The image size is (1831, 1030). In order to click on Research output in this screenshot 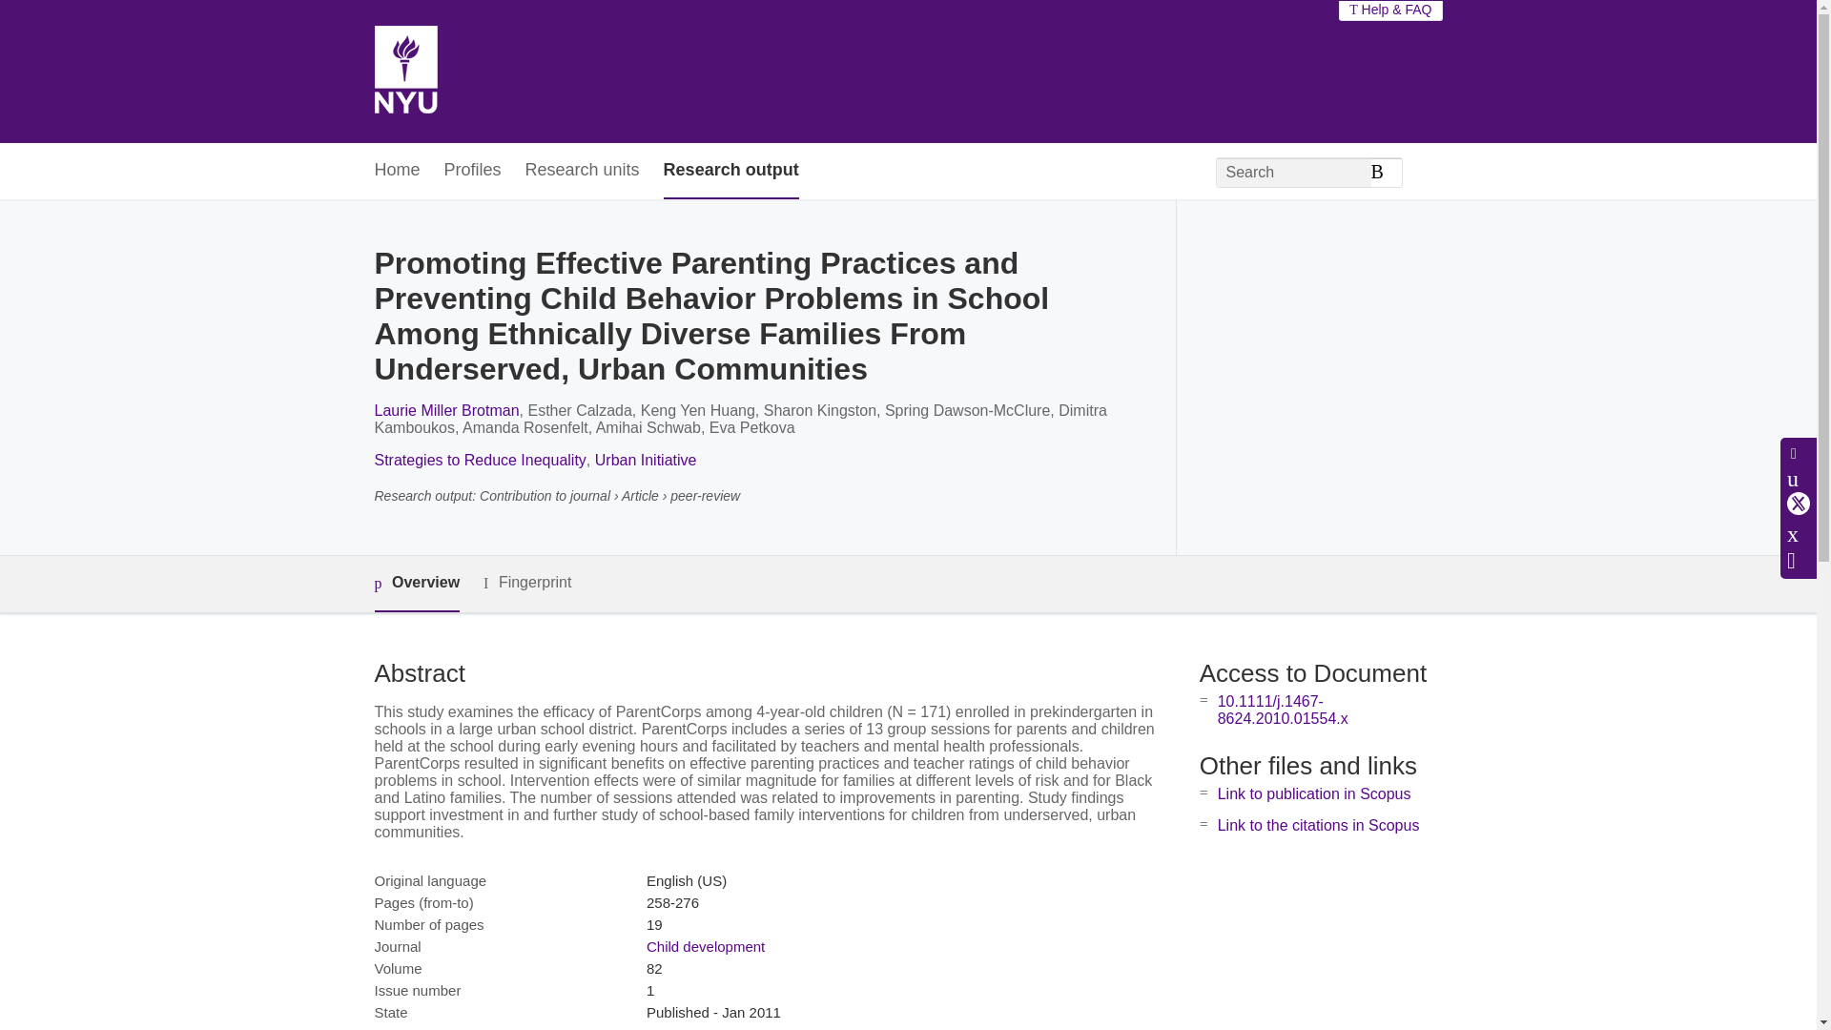, I will do `click(730, 172)`.